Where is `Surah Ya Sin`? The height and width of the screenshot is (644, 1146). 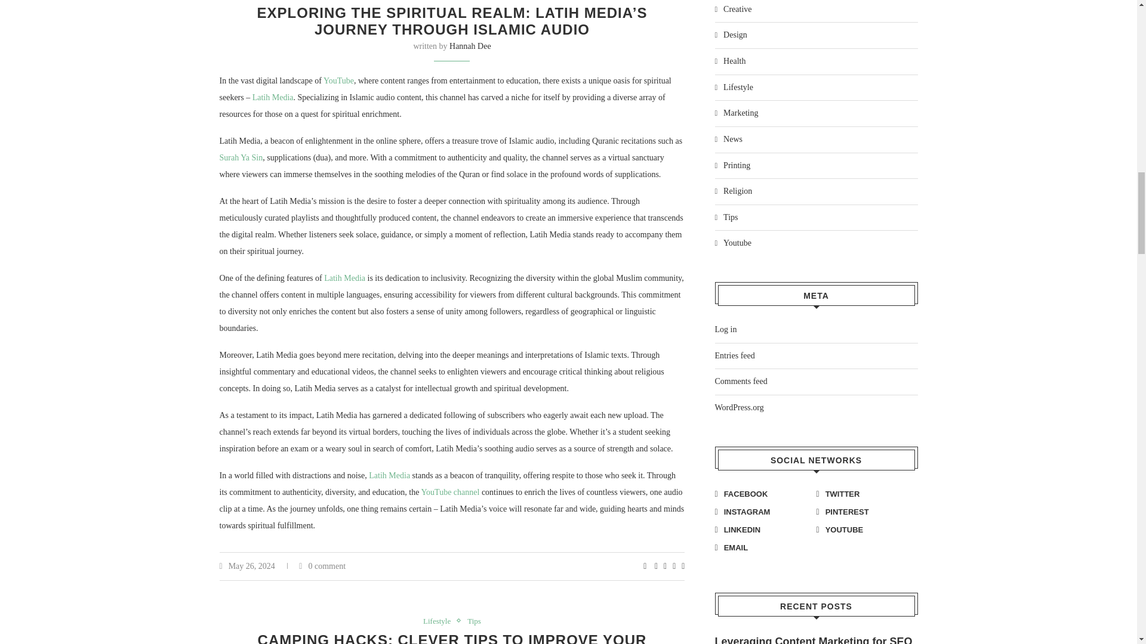 Surah Ya Sin is located at coordinates (241, 157).